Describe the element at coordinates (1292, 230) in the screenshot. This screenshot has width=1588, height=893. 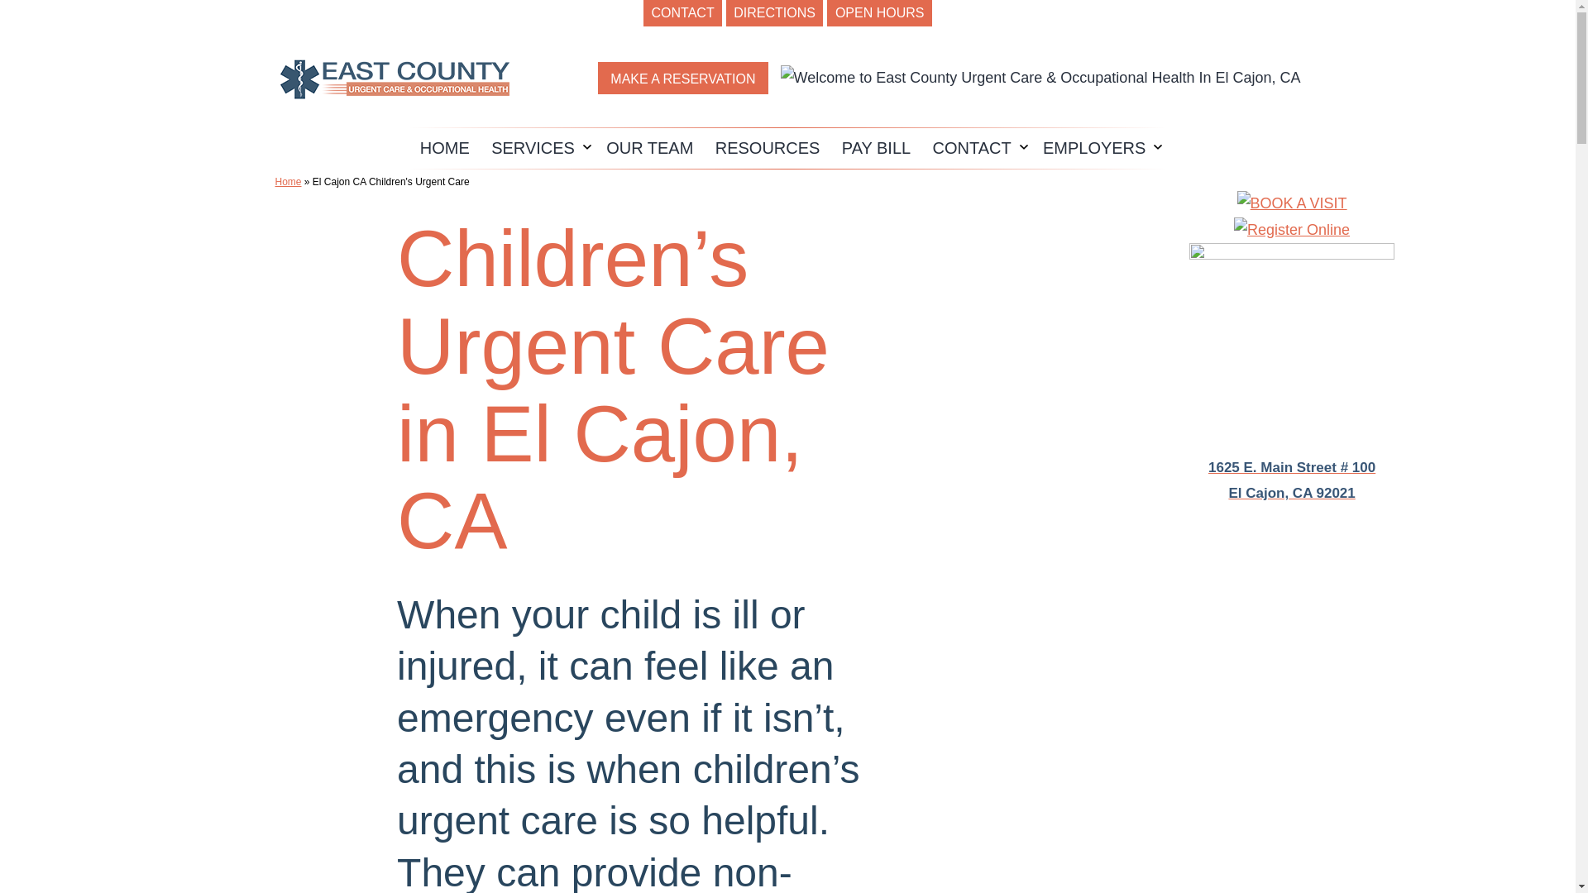
I see `Save on Your Urgent Care Costs in El Cajon, CA` at that location.